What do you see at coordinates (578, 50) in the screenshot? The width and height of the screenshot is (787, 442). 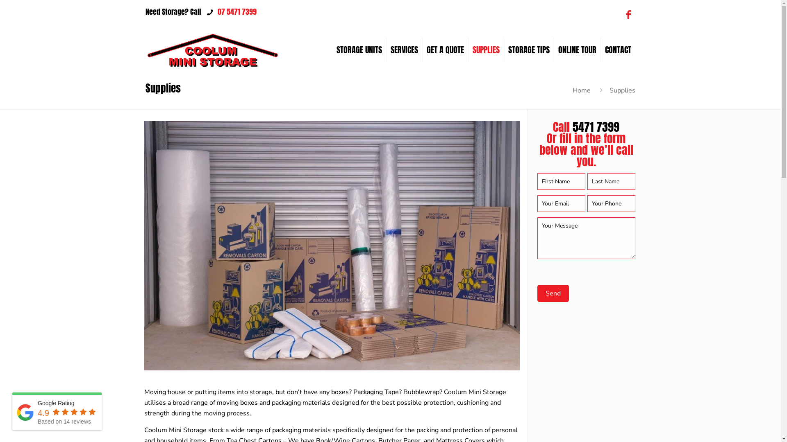 I see `ONLINE TOUR` at bounding box center [578, 50].